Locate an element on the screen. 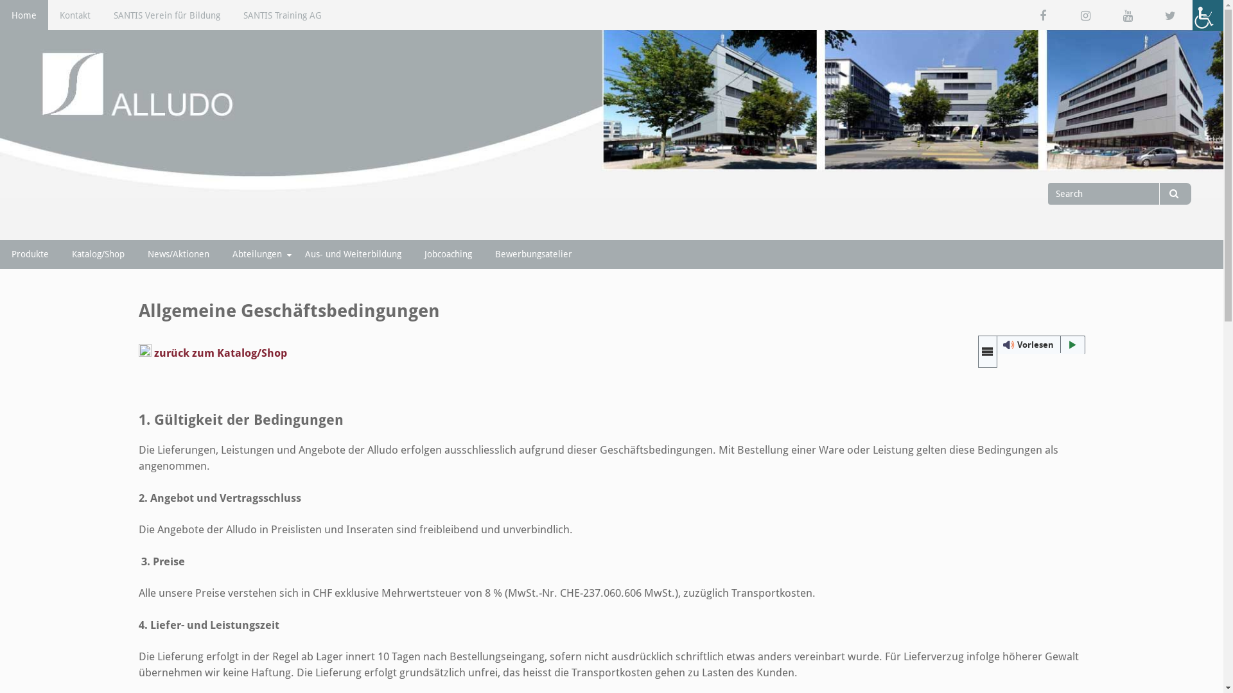  News/Aktionen is located at coordinates (179, 254).